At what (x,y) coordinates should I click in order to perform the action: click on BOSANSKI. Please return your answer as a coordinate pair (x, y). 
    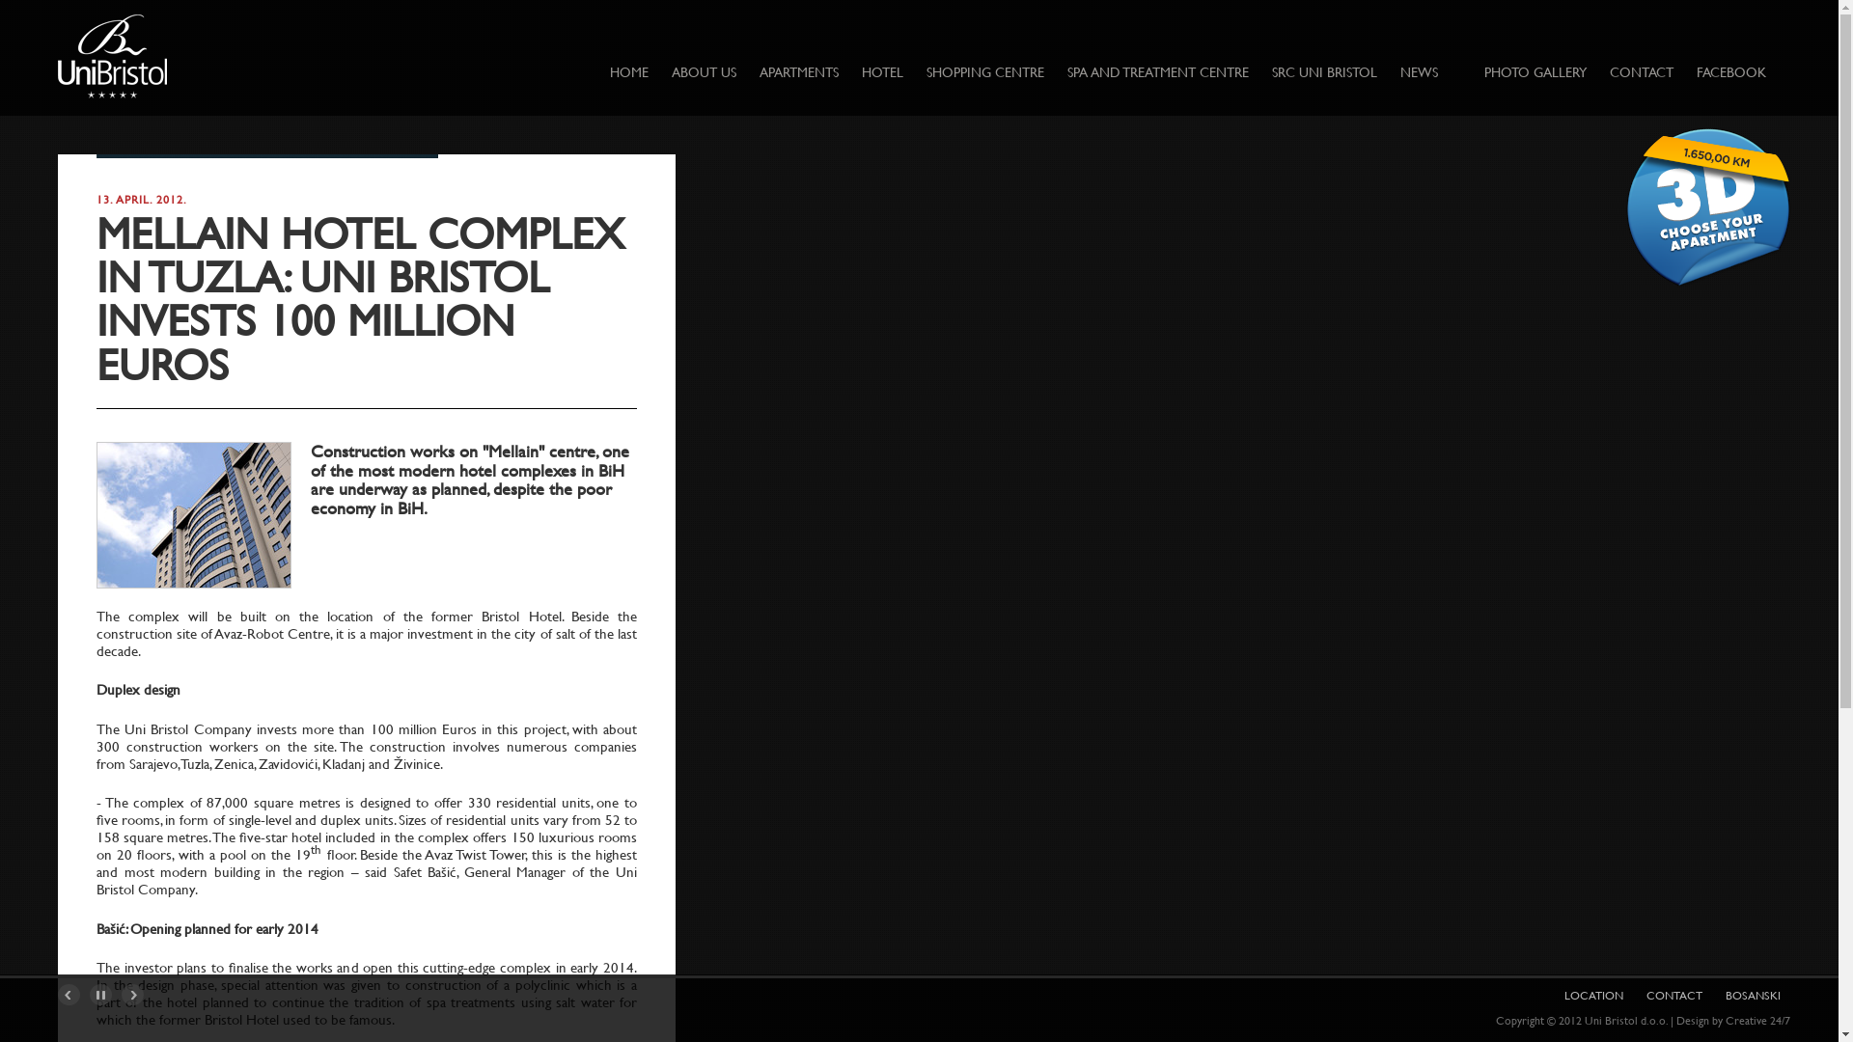
    Looking at the image, I should click on (1753, 996).